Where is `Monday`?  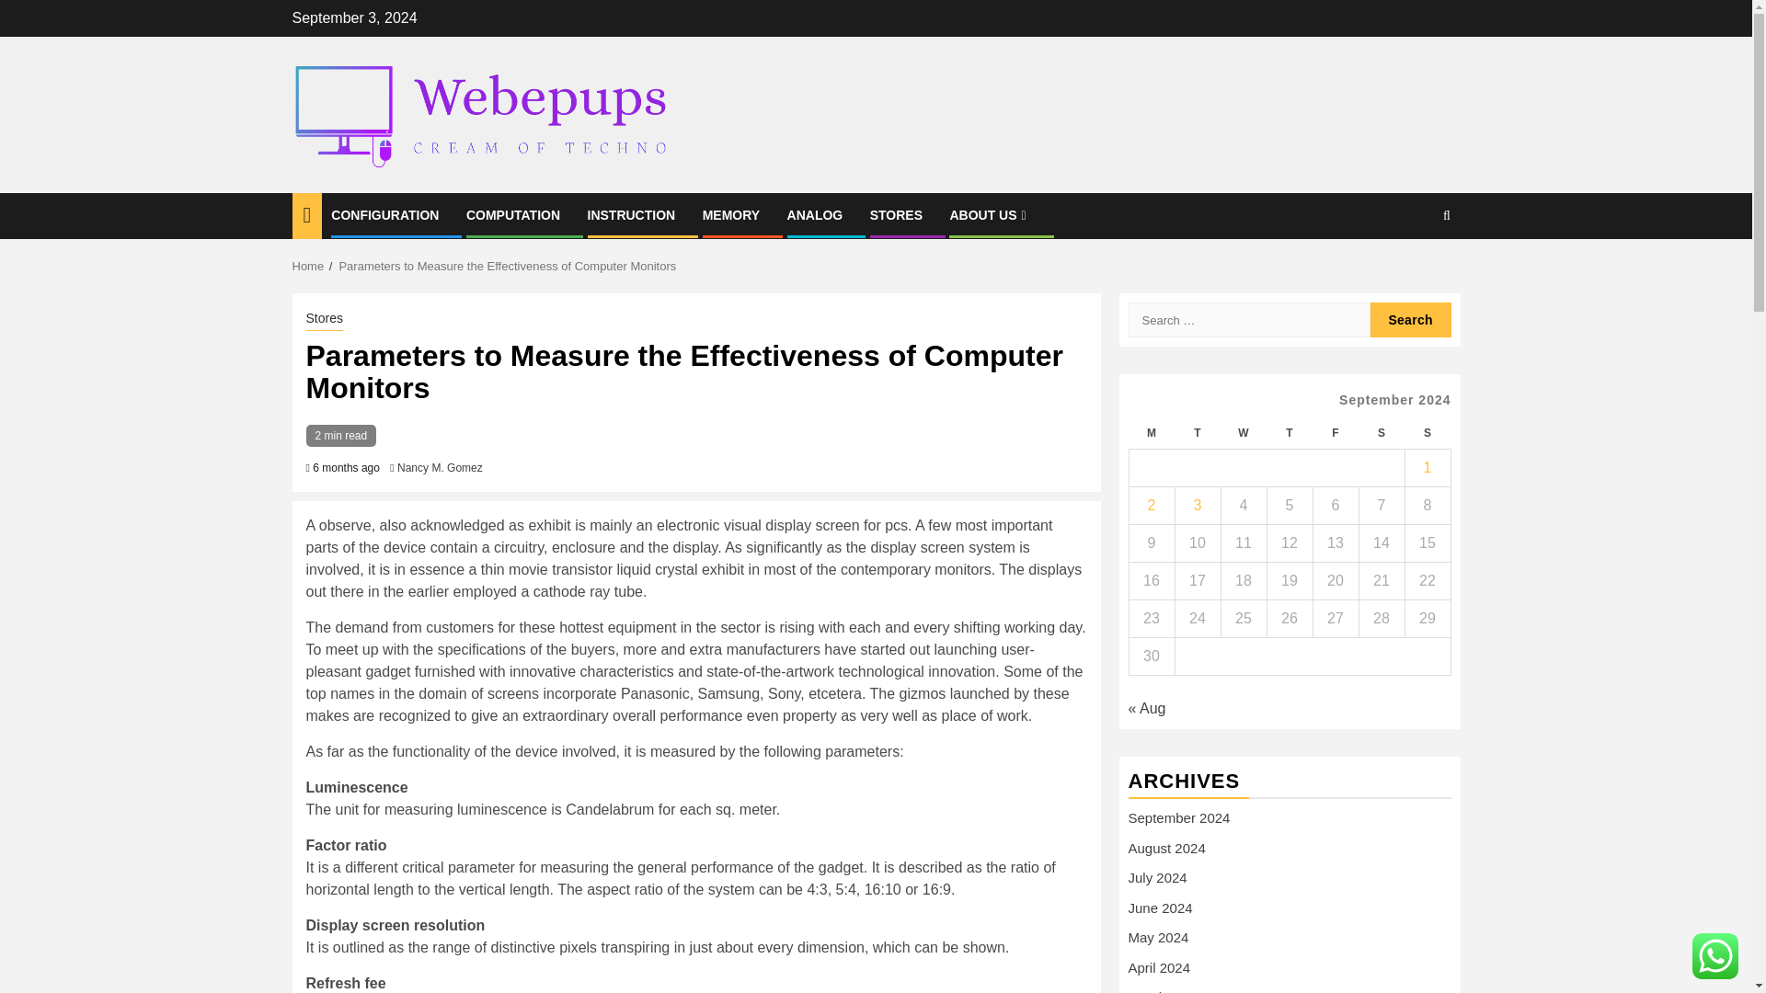
Monday is located at coordinates (1151, 433).